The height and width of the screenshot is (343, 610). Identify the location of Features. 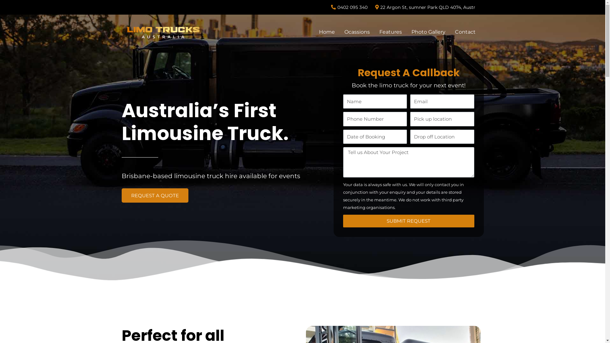
(391, 32).